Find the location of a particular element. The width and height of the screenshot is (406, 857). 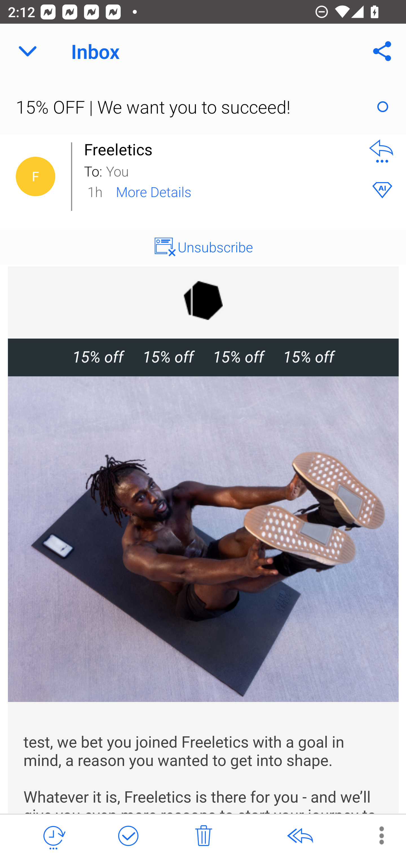

original is located at coordinates (204, 300).